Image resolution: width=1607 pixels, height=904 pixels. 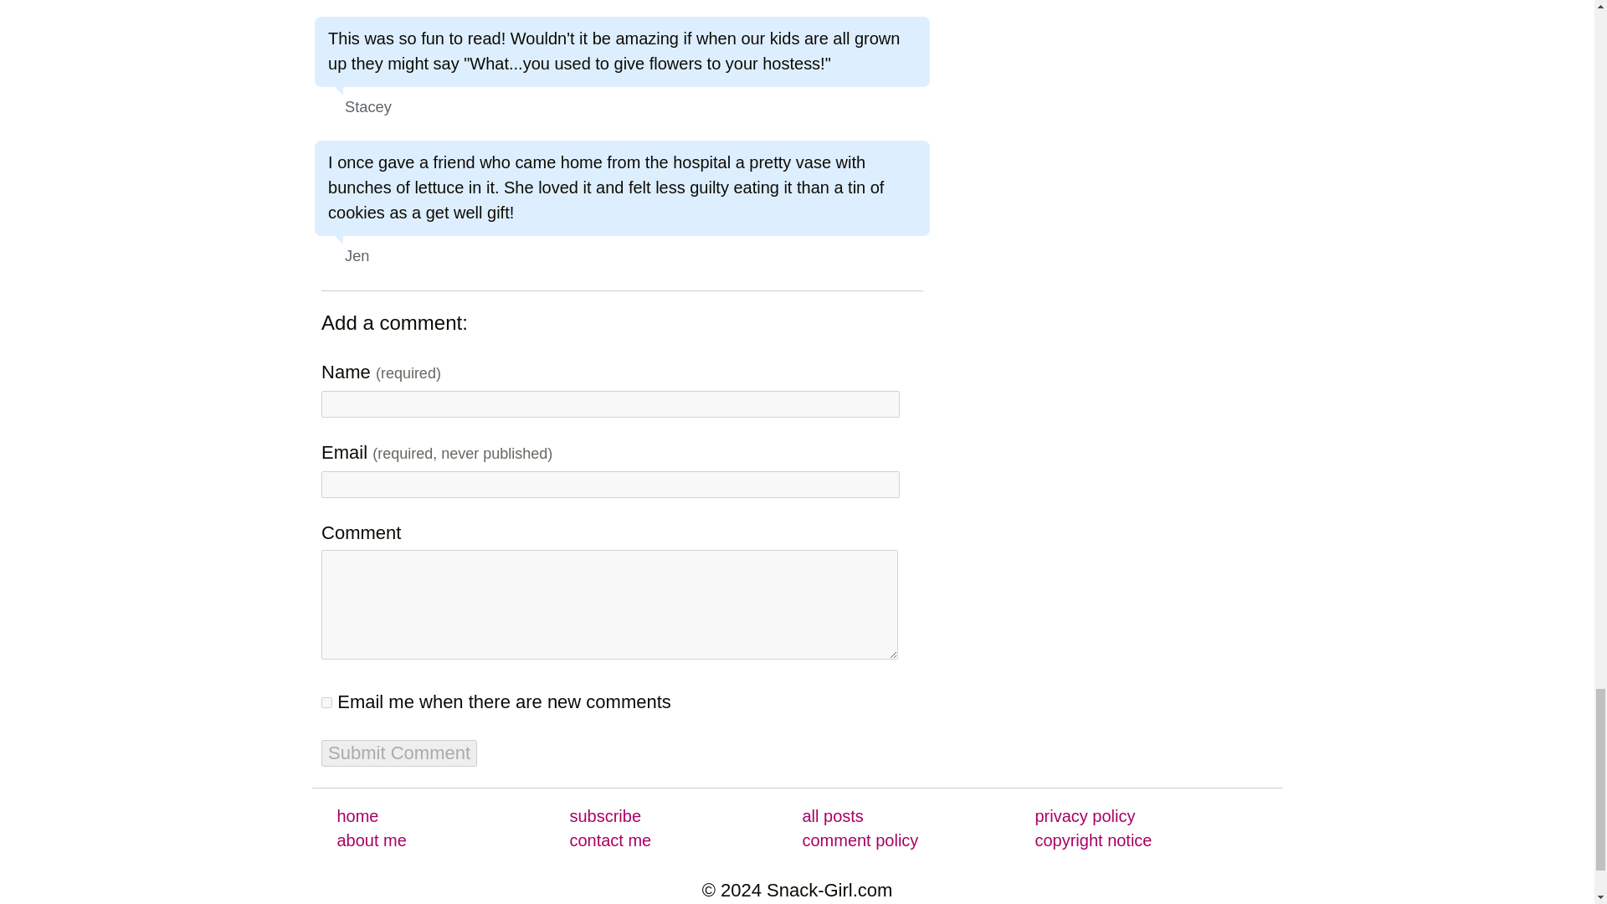 What do you see at coordinates (326, 701) in the screenshot?
I see `on` at bounding box center [326, 701].